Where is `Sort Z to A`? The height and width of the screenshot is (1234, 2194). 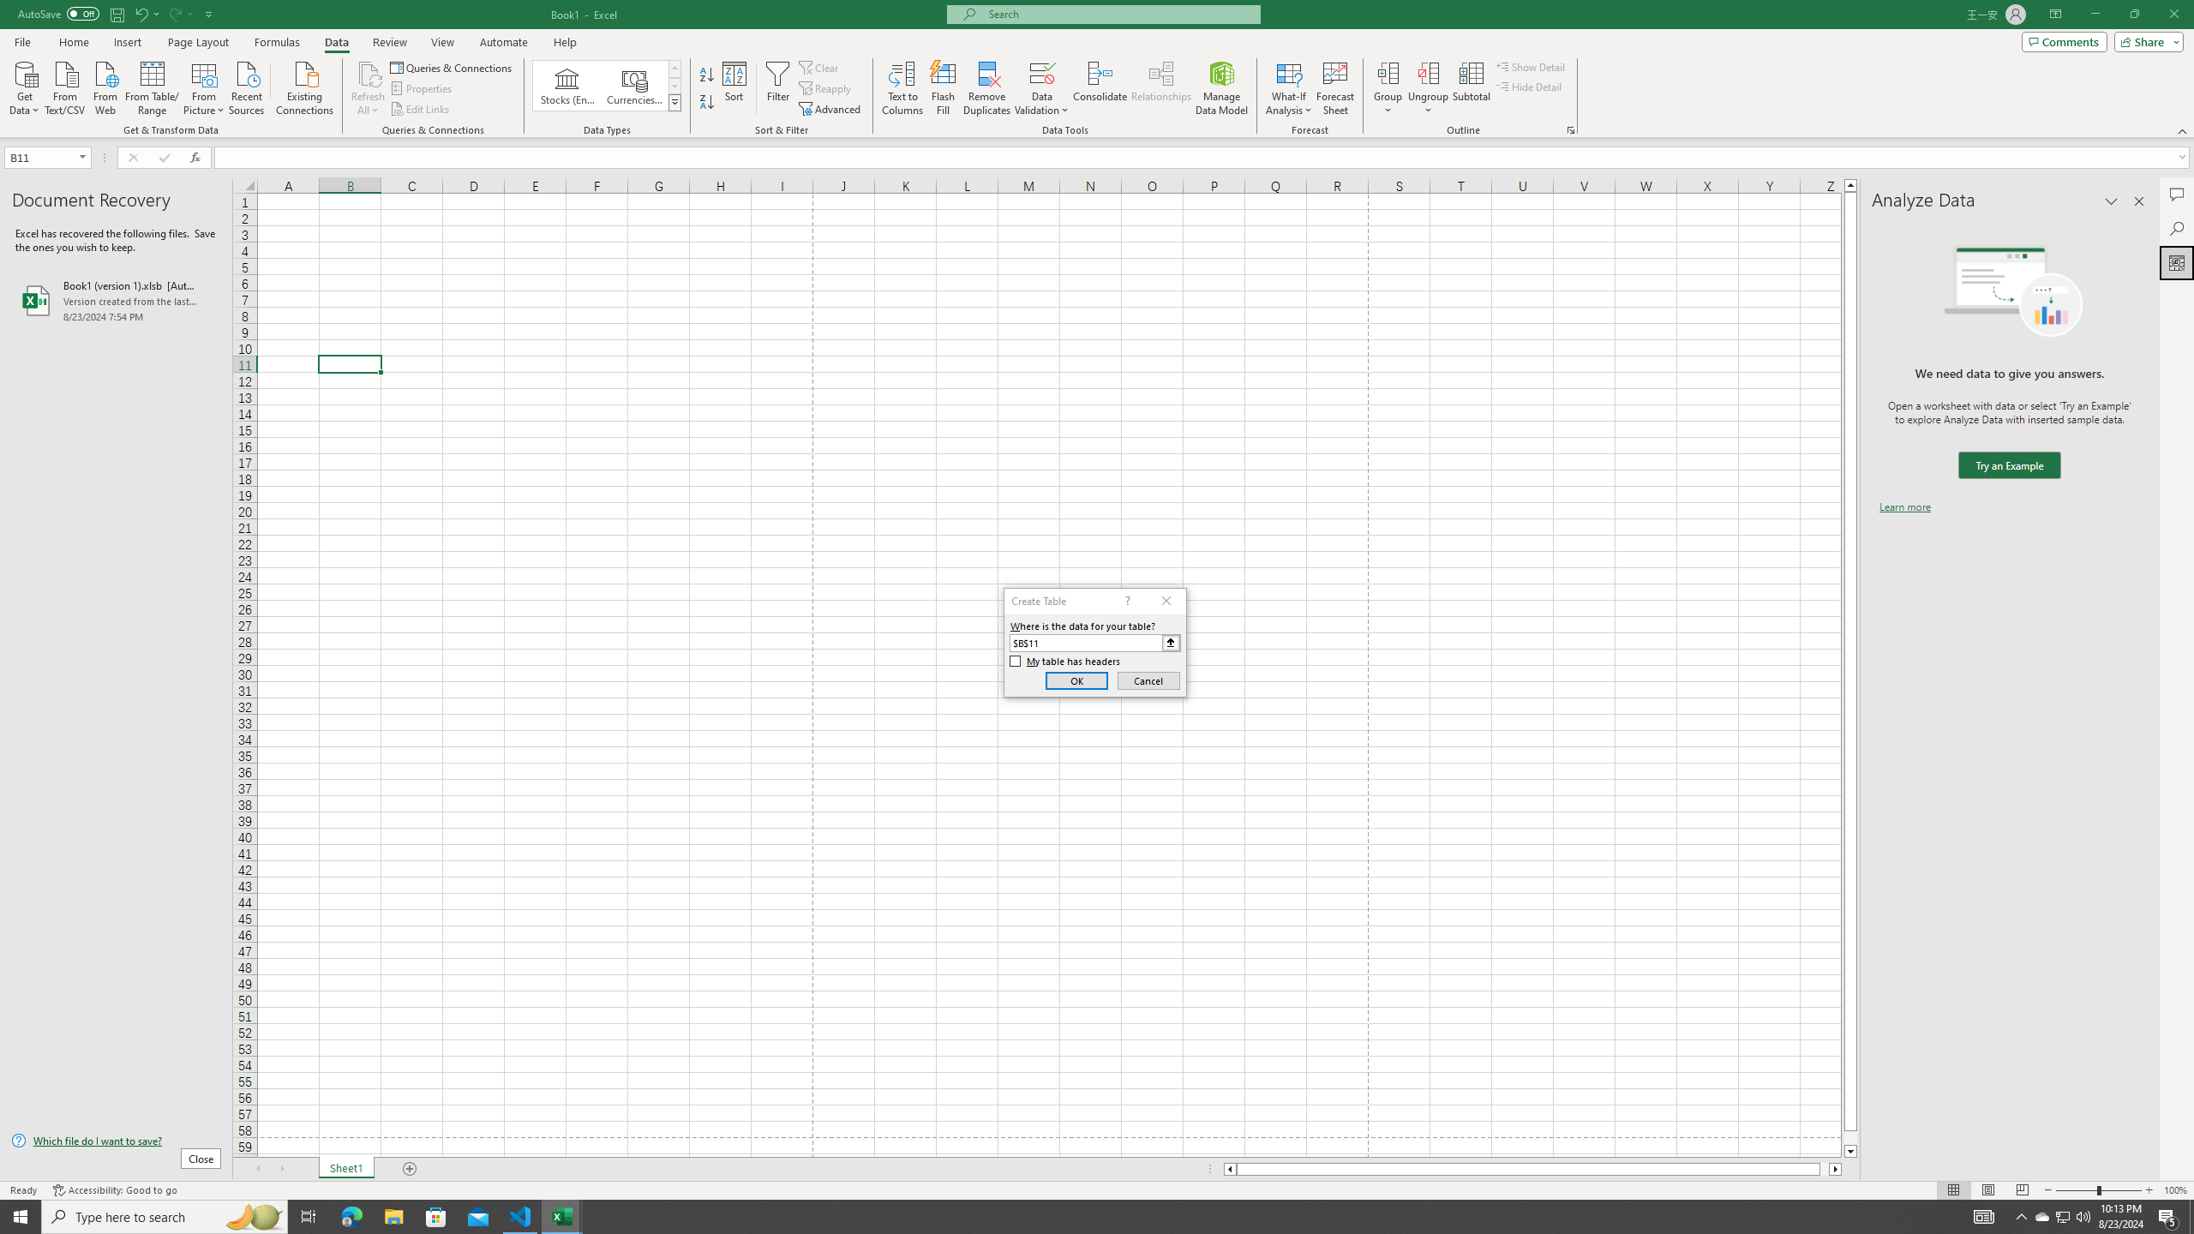
Sort Z to A is located at coordinates (708, 103).